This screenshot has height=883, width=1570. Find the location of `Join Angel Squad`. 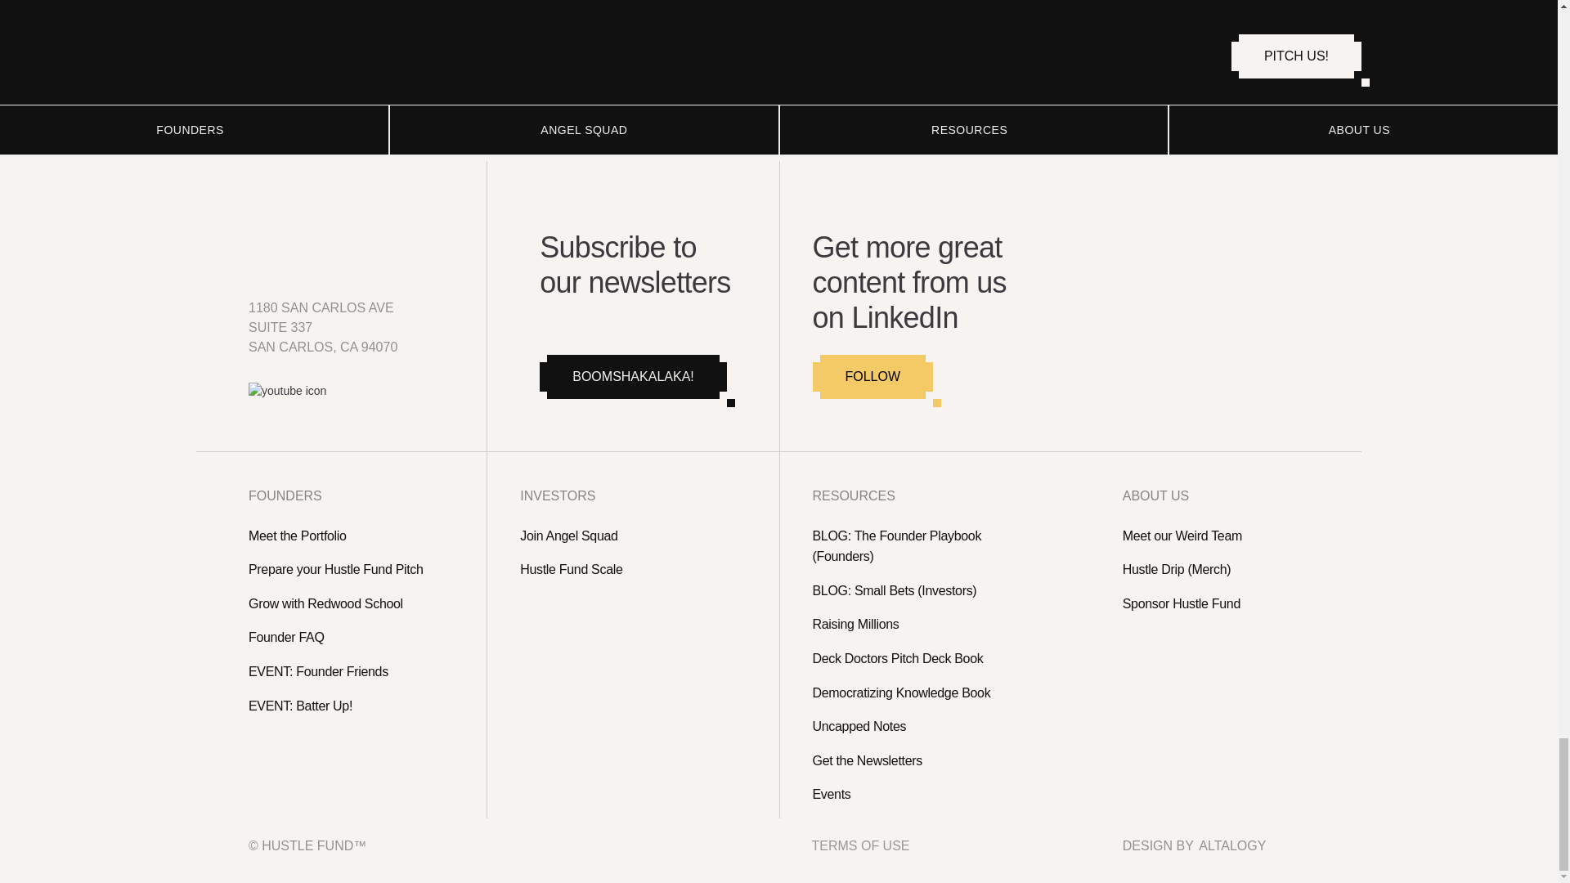

Join Angel Squad is located at coordinates (635, 536).